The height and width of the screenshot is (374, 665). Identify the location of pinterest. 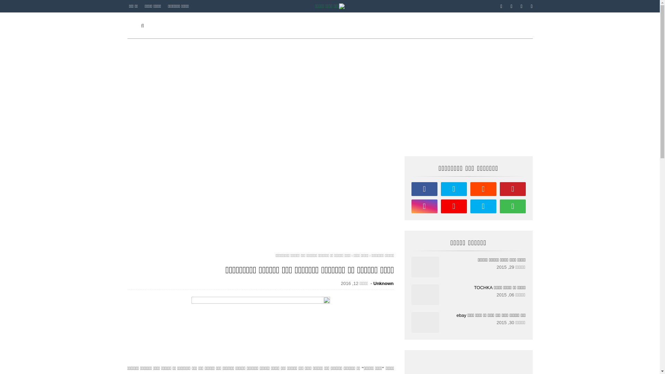
(513, 189).